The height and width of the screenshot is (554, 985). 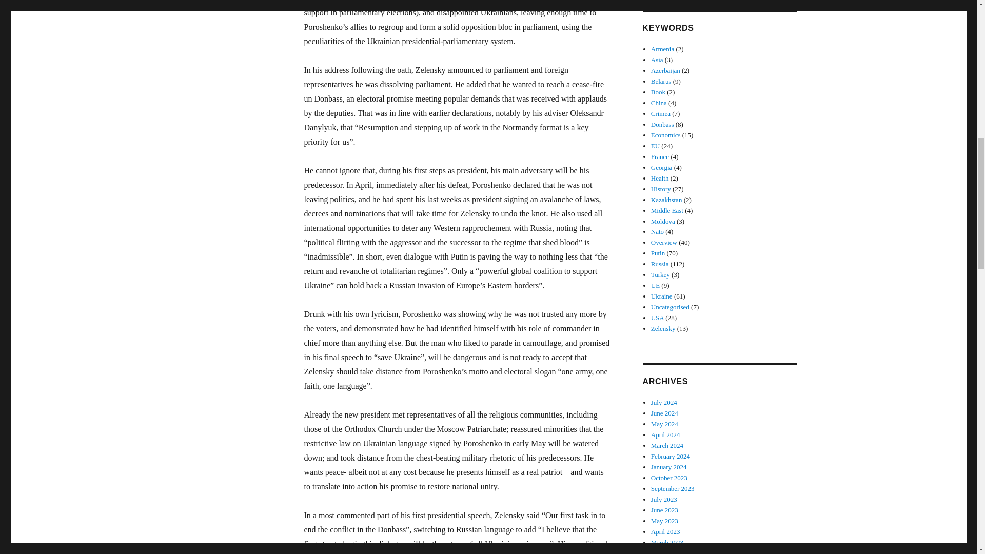 What do you see at coordinates (667, 210) in the screenshot?
I see `Middle East` at bounding box center [667, 210].